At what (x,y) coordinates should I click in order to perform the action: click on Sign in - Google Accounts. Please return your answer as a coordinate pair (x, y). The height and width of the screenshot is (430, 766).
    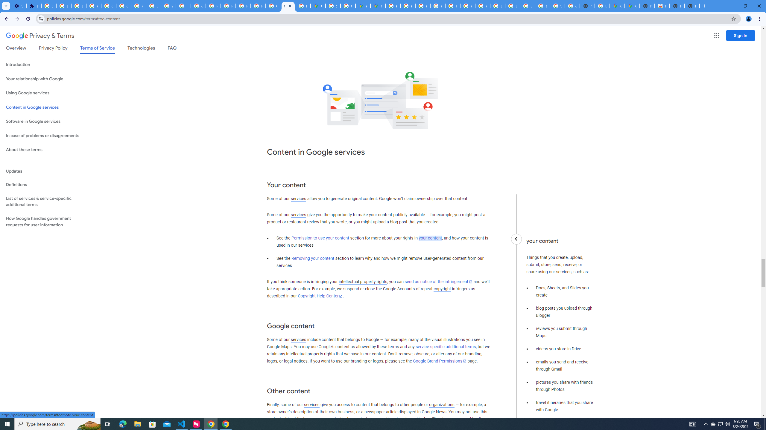
    Looking at the image, I should click on (48, 6).